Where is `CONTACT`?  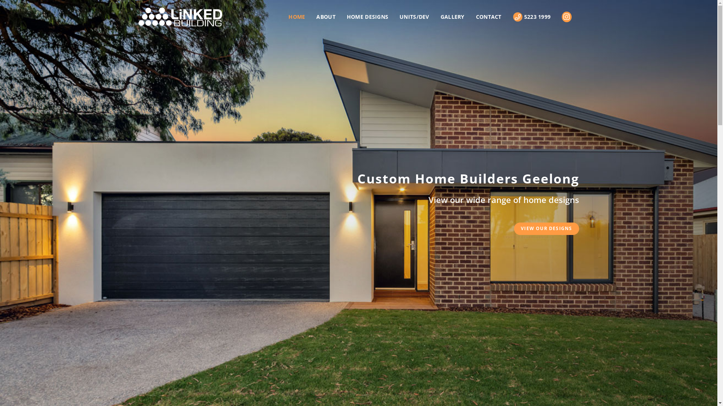 CONTACT is located at coordinates (489, 17).